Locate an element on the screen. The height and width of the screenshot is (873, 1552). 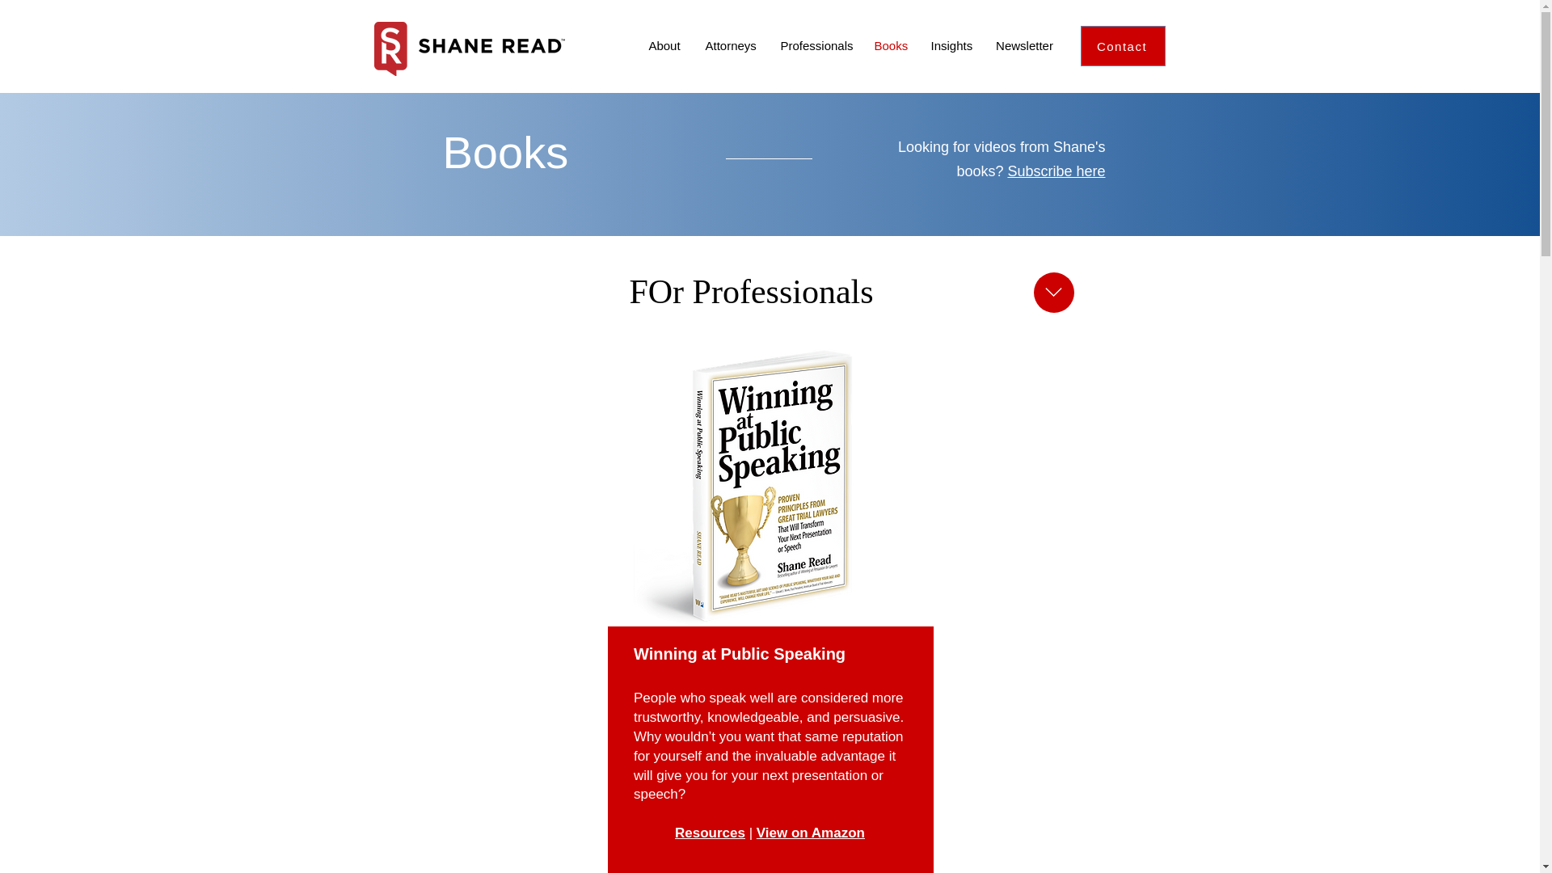
Books is located at coordinates (889, 46).